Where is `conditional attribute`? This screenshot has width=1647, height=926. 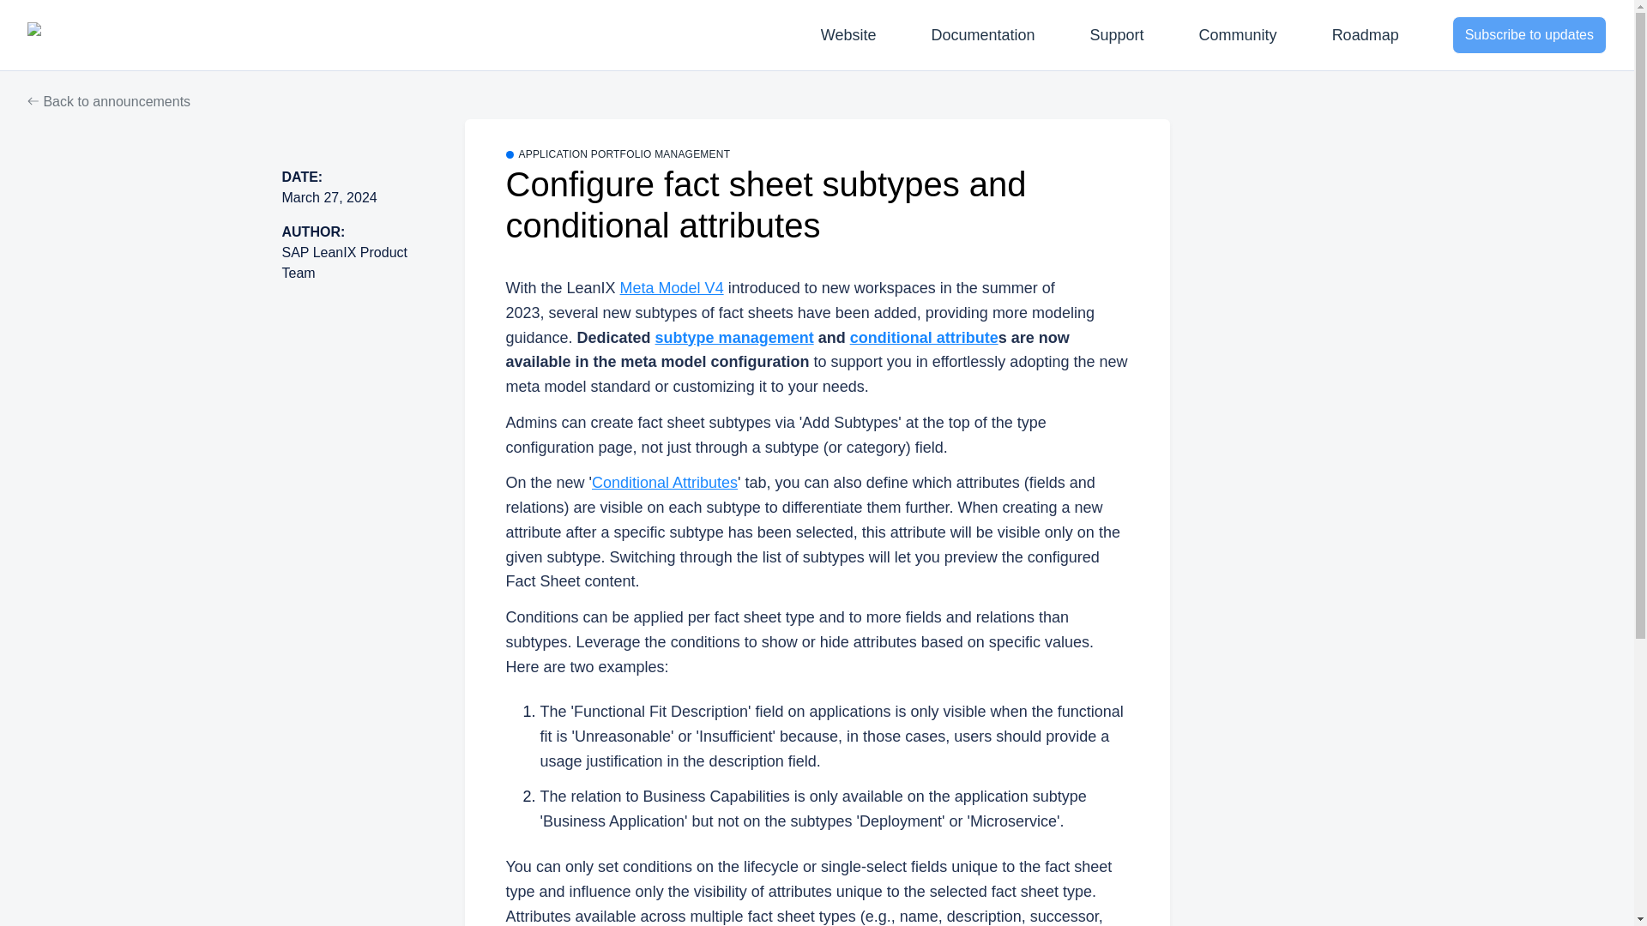
conditional attribute is located at coordinates (923, 338).